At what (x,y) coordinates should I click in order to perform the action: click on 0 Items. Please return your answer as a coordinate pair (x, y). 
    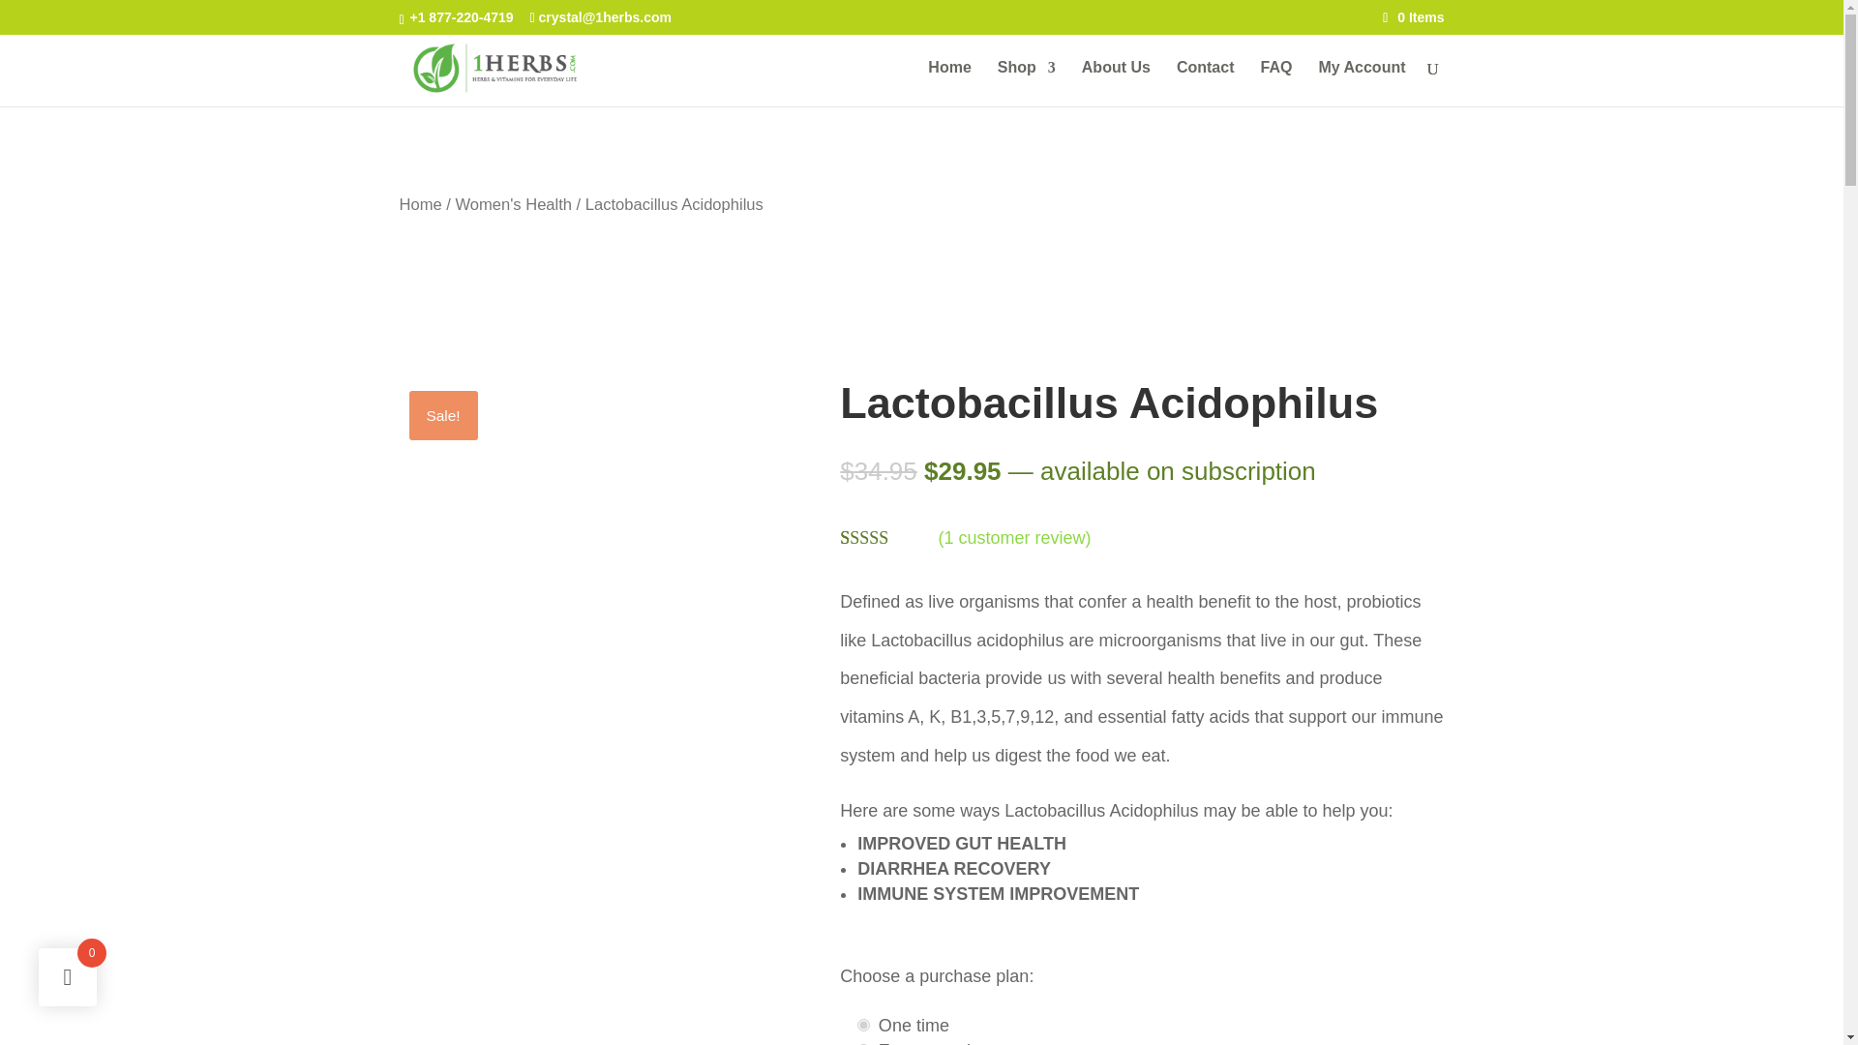
    Looking at the image, I should click on (1413, 16).